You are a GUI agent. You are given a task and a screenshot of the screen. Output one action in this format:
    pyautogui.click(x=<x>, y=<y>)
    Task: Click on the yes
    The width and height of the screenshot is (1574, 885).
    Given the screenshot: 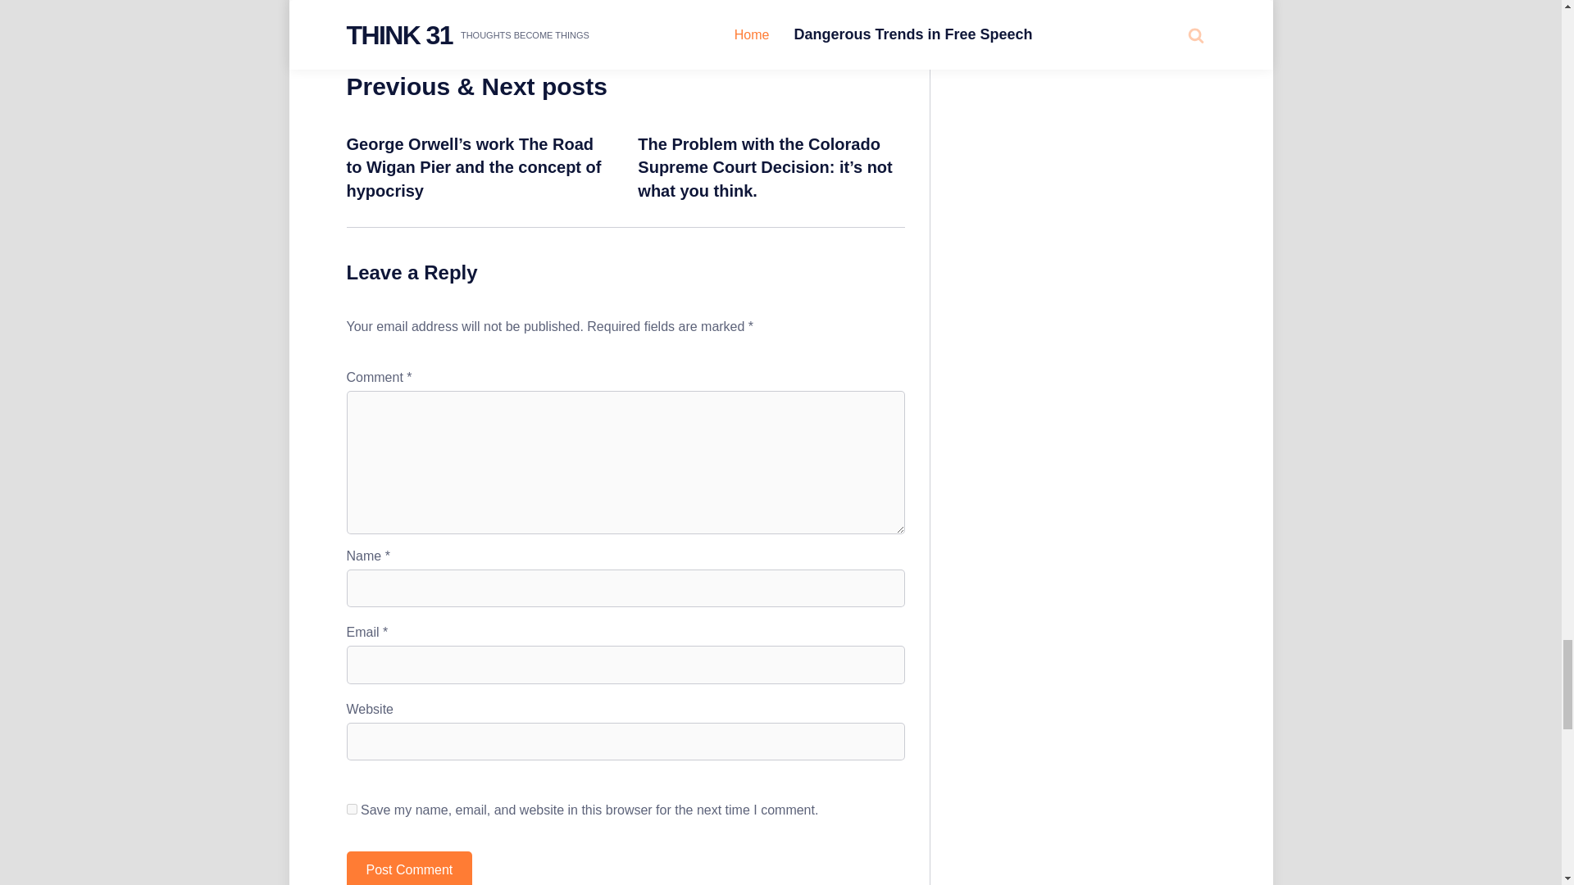 What is the action you would take?
    pyautogui.click(x=351, y=808)
    